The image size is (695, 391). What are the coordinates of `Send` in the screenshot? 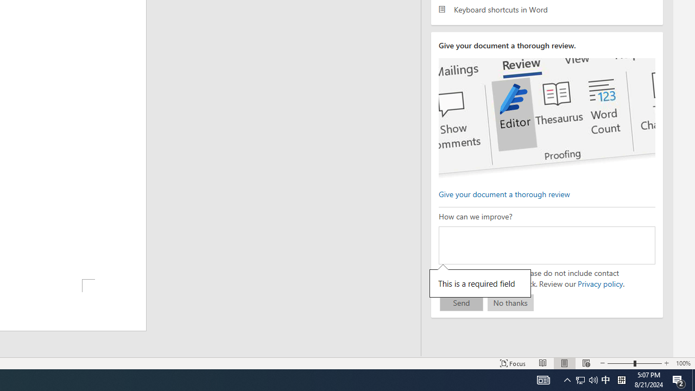 It's located at (462, 303).